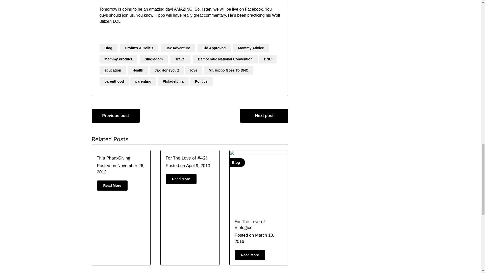  Describe the element at coordinates (108, 48) in the screenshot. I see `Blog` at that location.